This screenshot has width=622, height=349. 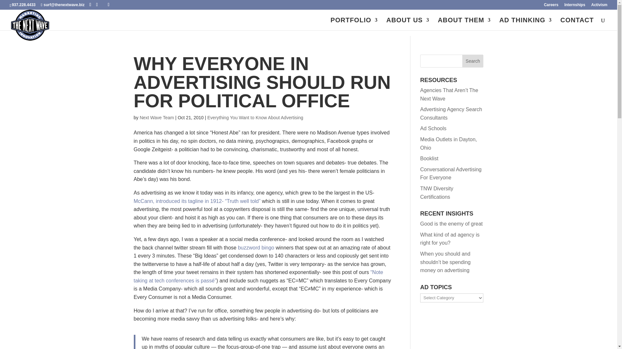 What do you see at coordinates (551, 6) in the screenshot?
I see `Careers` at bounding box center [551, 6].